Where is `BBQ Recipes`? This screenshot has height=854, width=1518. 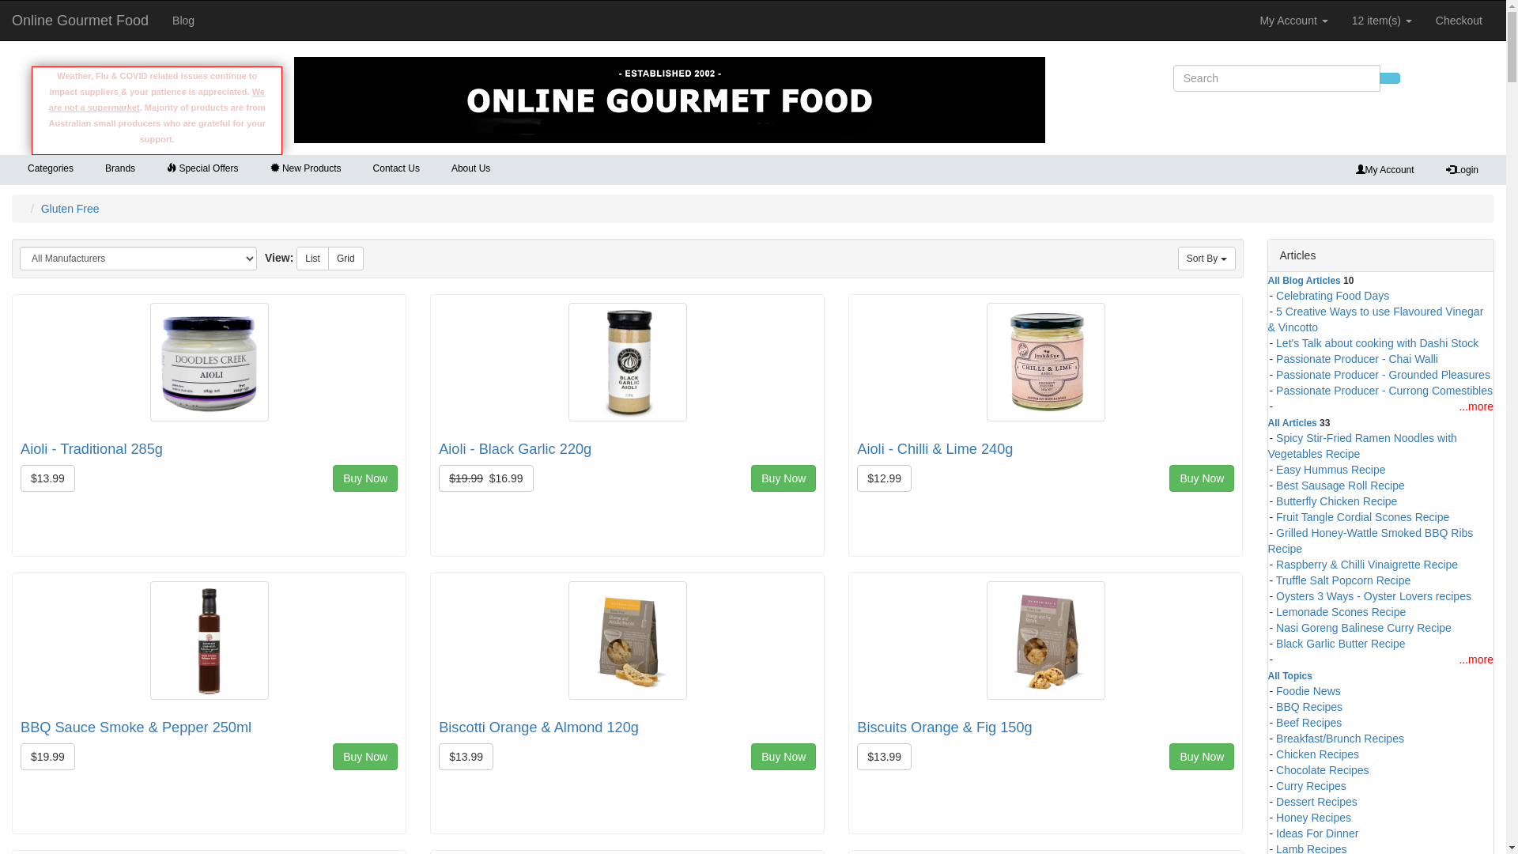 BBQ Recipes is located at coordinates (1309, 705).